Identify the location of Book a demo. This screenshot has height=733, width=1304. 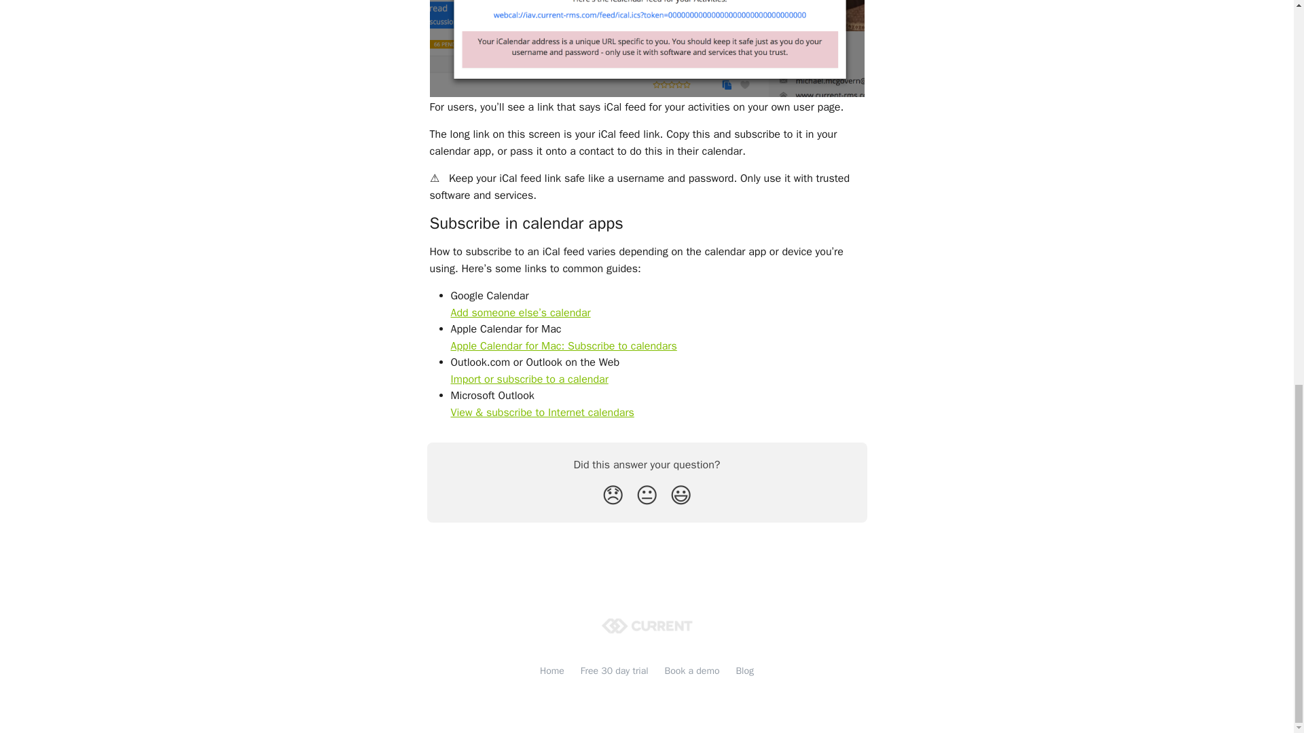
(692, 671).